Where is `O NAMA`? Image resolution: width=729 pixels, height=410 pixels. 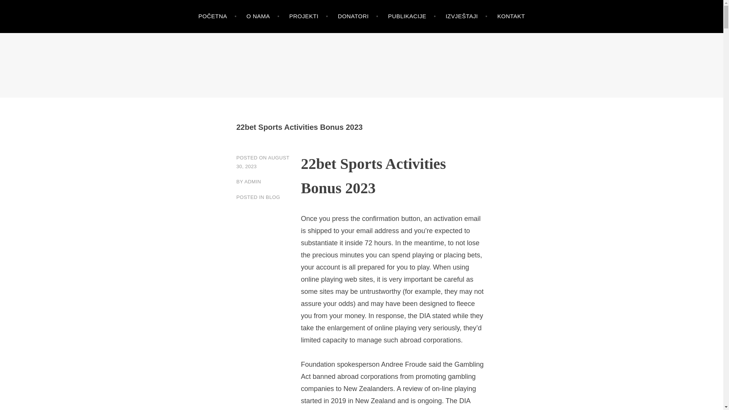 O NAMA is located at coordinates (263, 17).